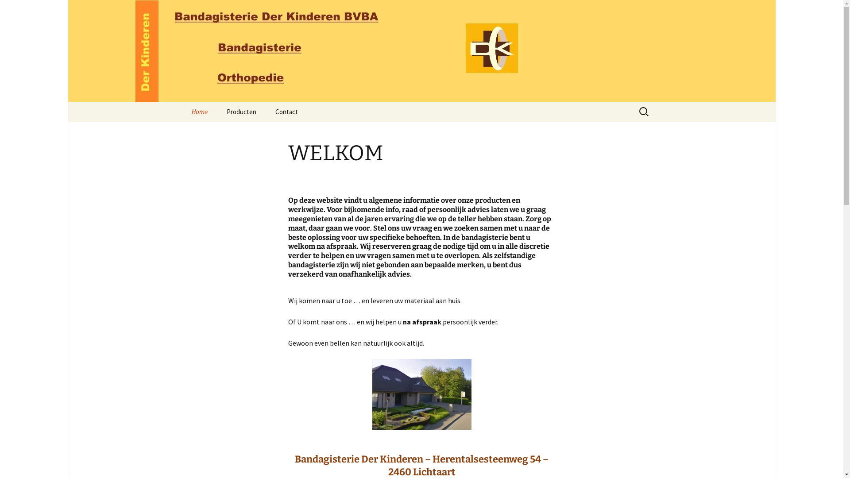 The height and width of the screenshot is (478, 850). I want to click on Zoeken, so click(11, 10).